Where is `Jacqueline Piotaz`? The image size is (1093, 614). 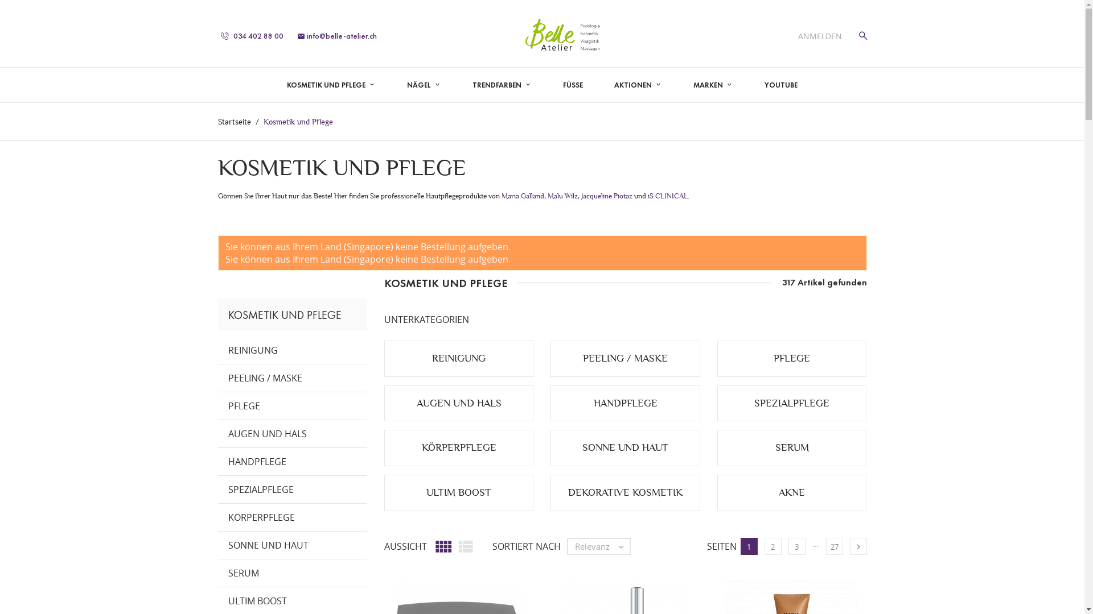
Jacqueline Piotaz is located at coordinates (606, 196).